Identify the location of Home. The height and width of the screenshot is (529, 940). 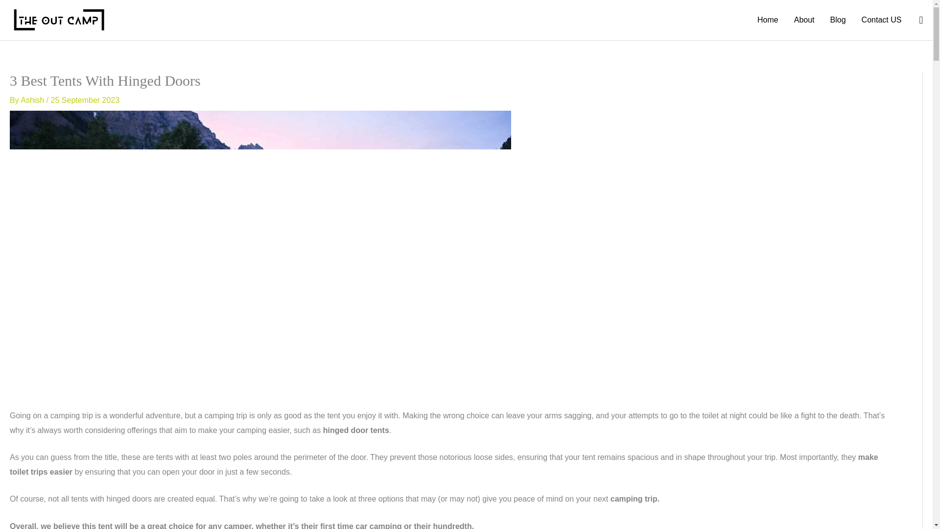
(768, 20).